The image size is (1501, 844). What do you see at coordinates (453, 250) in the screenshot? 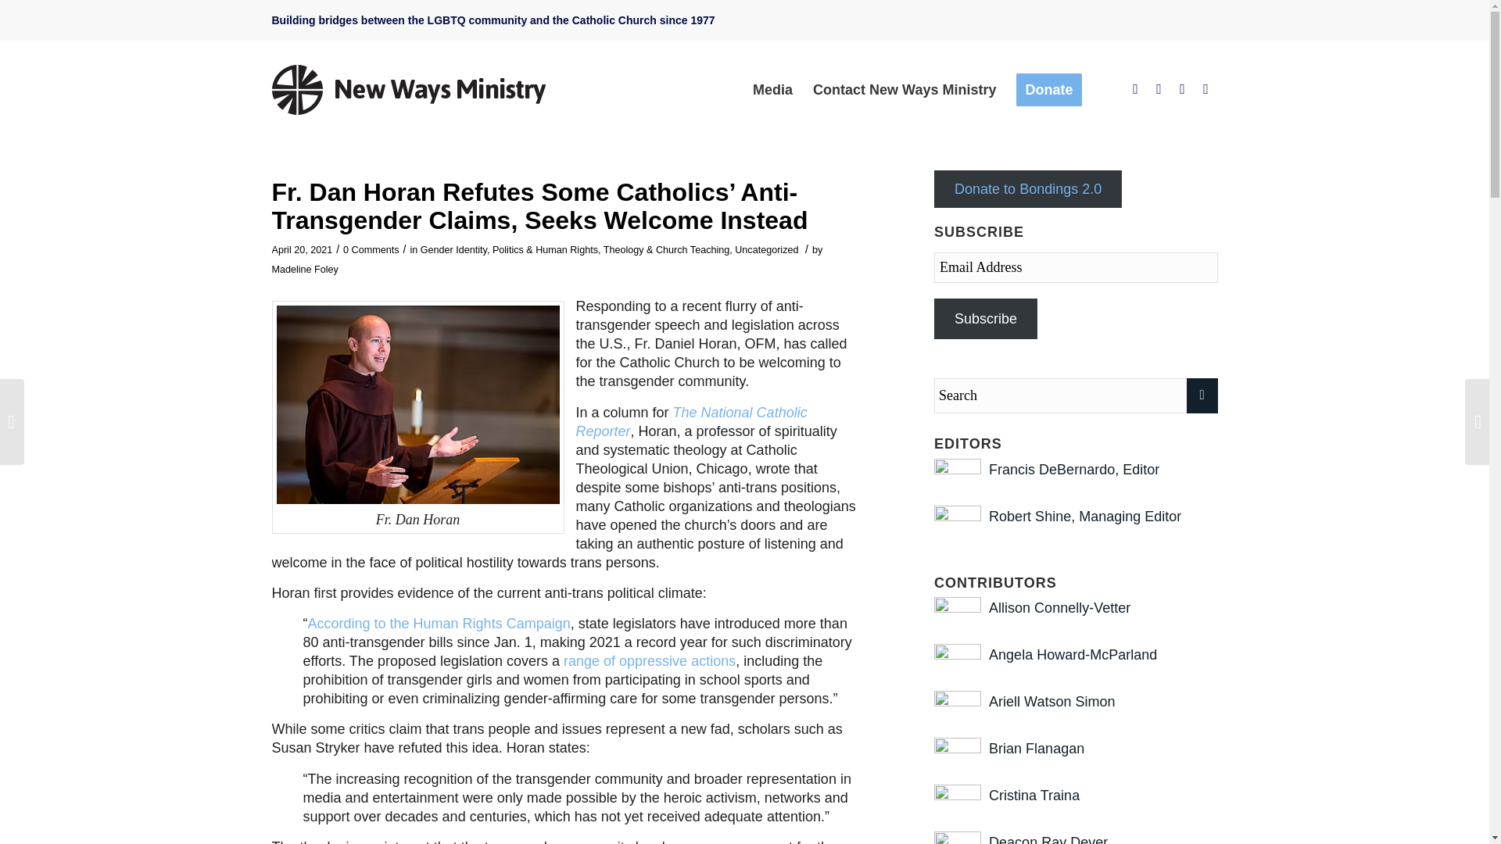
I see `Gender Identity` at bounding box center [453, 250].